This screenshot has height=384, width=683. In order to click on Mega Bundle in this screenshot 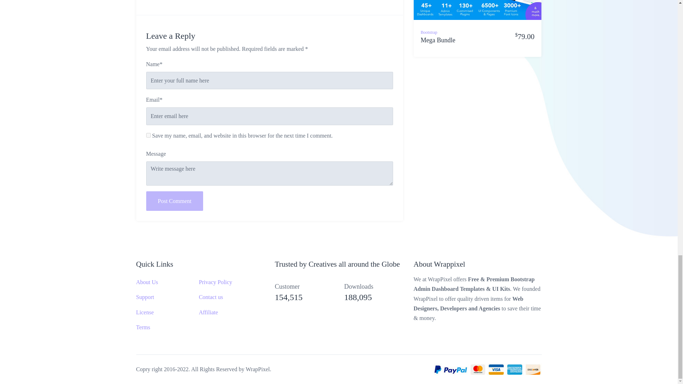, I will do `click(438, 44)`.